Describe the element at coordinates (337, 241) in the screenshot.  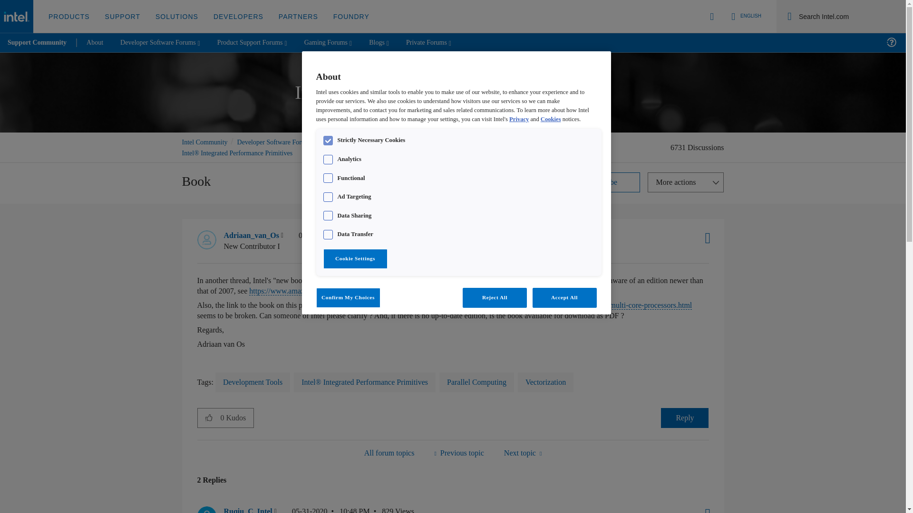
I see `Posted on` at that location.